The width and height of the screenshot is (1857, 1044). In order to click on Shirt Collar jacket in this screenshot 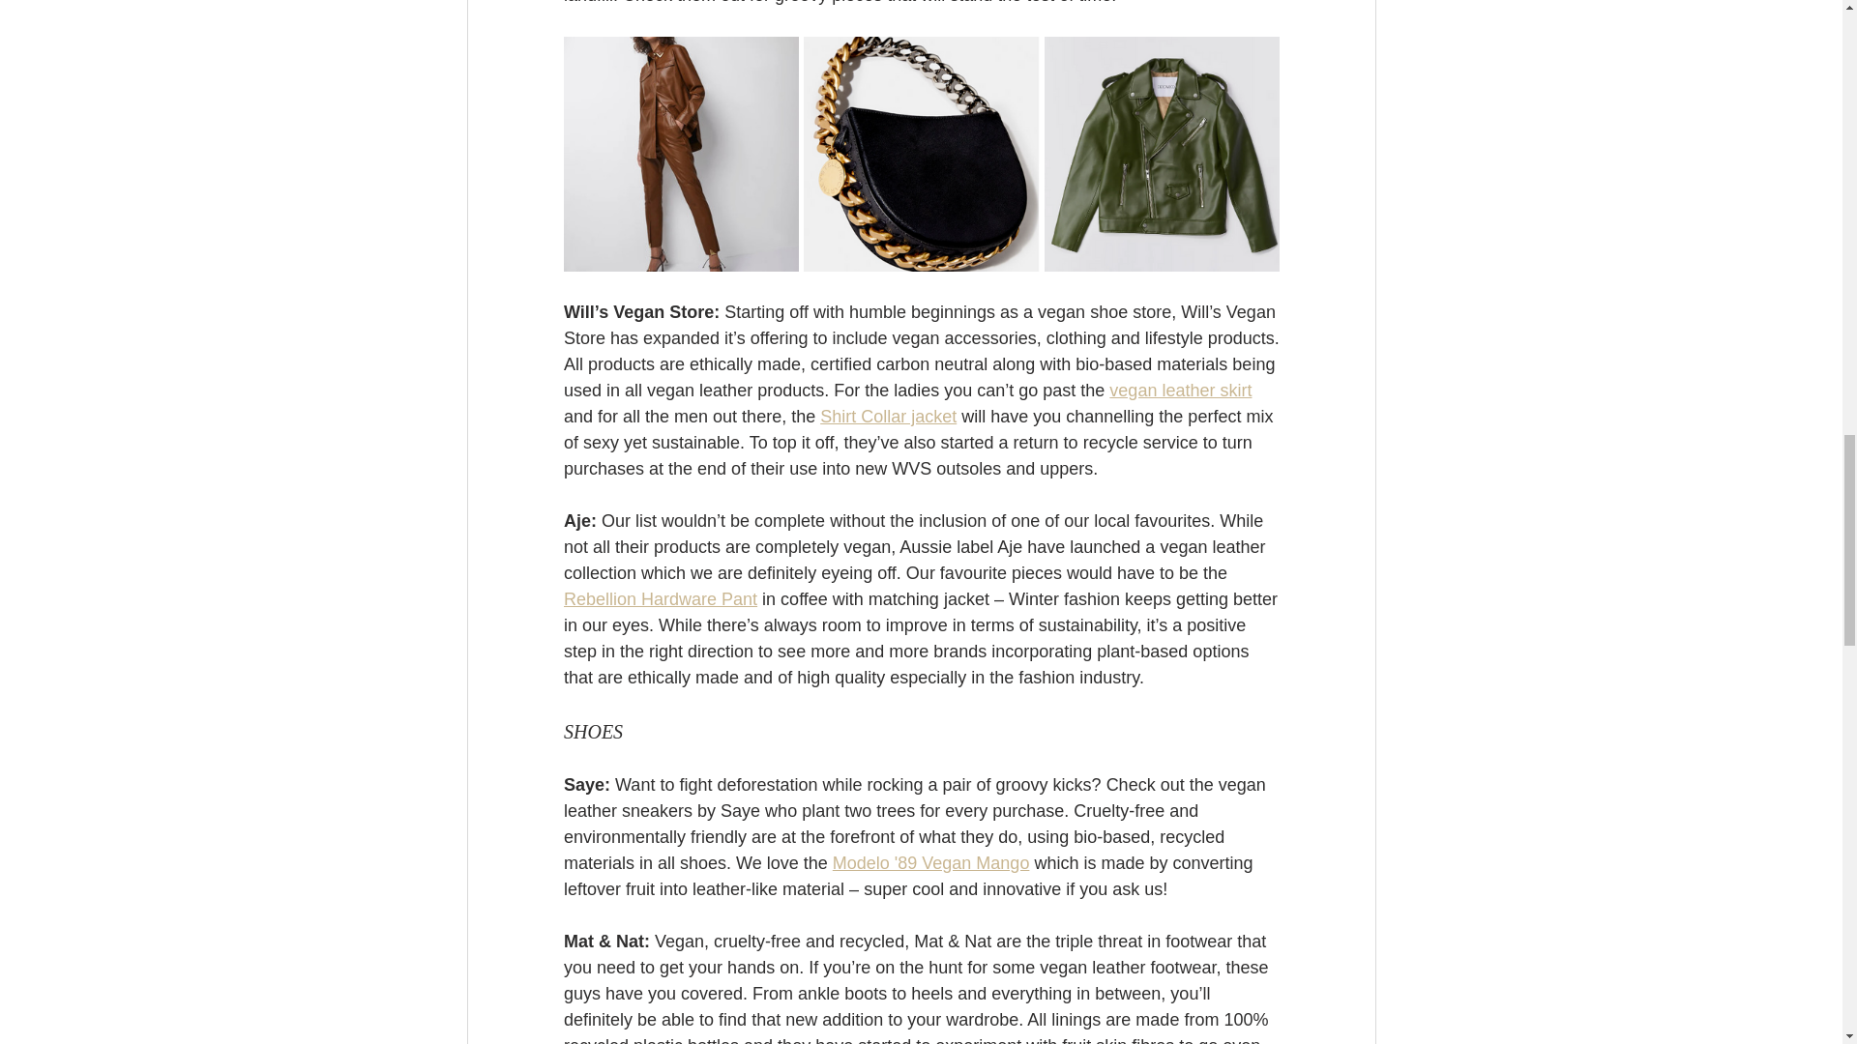, I will do `click(888, 416)`.